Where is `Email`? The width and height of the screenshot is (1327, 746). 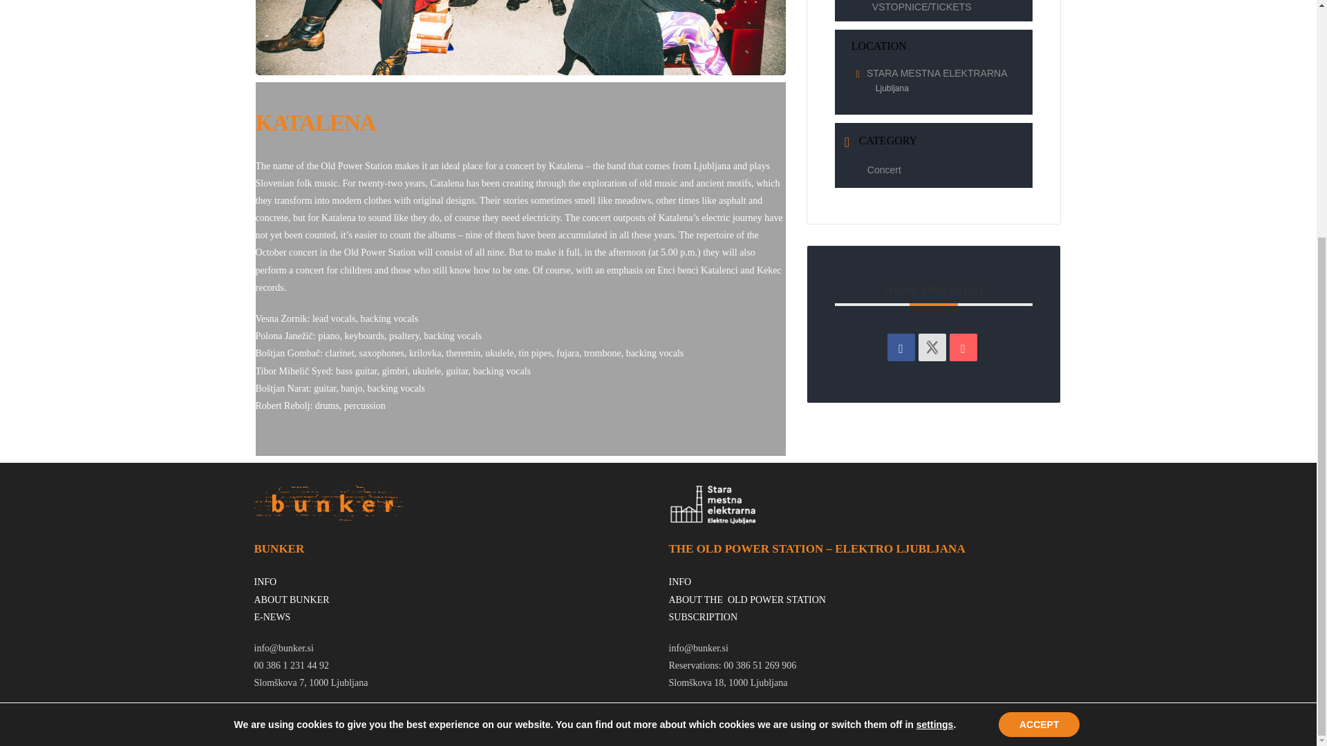
Email is located at coordinates (963, 347).